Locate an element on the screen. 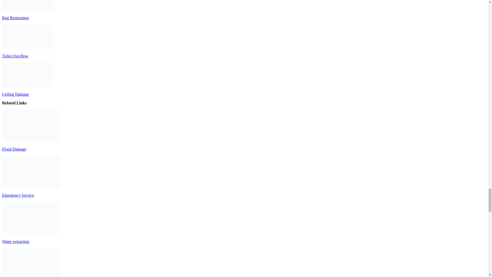  Rug Restoration is located at coordinates (31, 262).